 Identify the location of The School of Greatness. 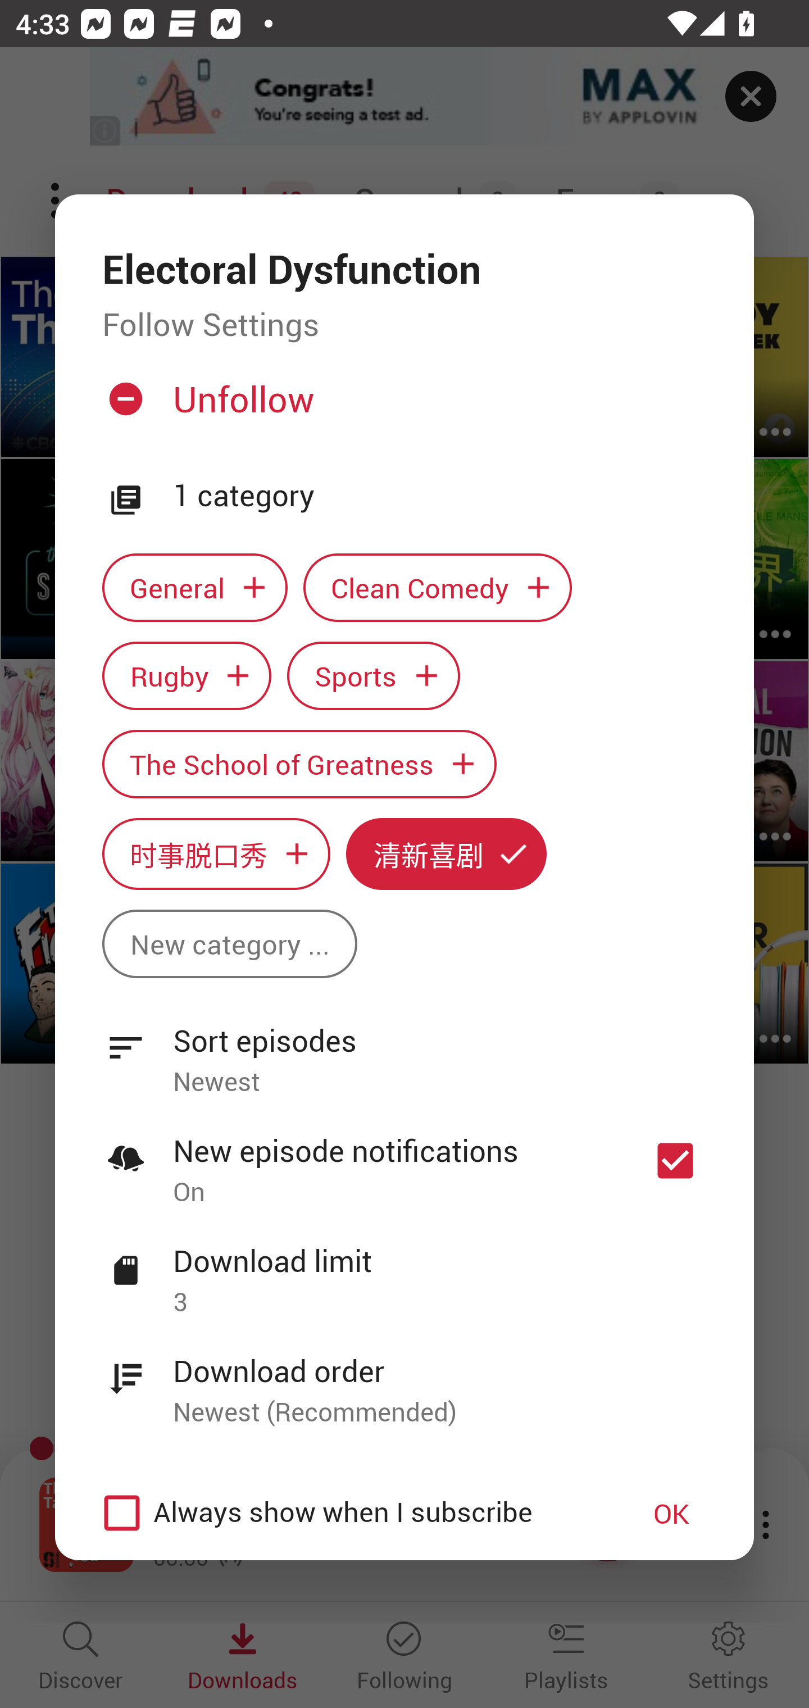
(299, 763).